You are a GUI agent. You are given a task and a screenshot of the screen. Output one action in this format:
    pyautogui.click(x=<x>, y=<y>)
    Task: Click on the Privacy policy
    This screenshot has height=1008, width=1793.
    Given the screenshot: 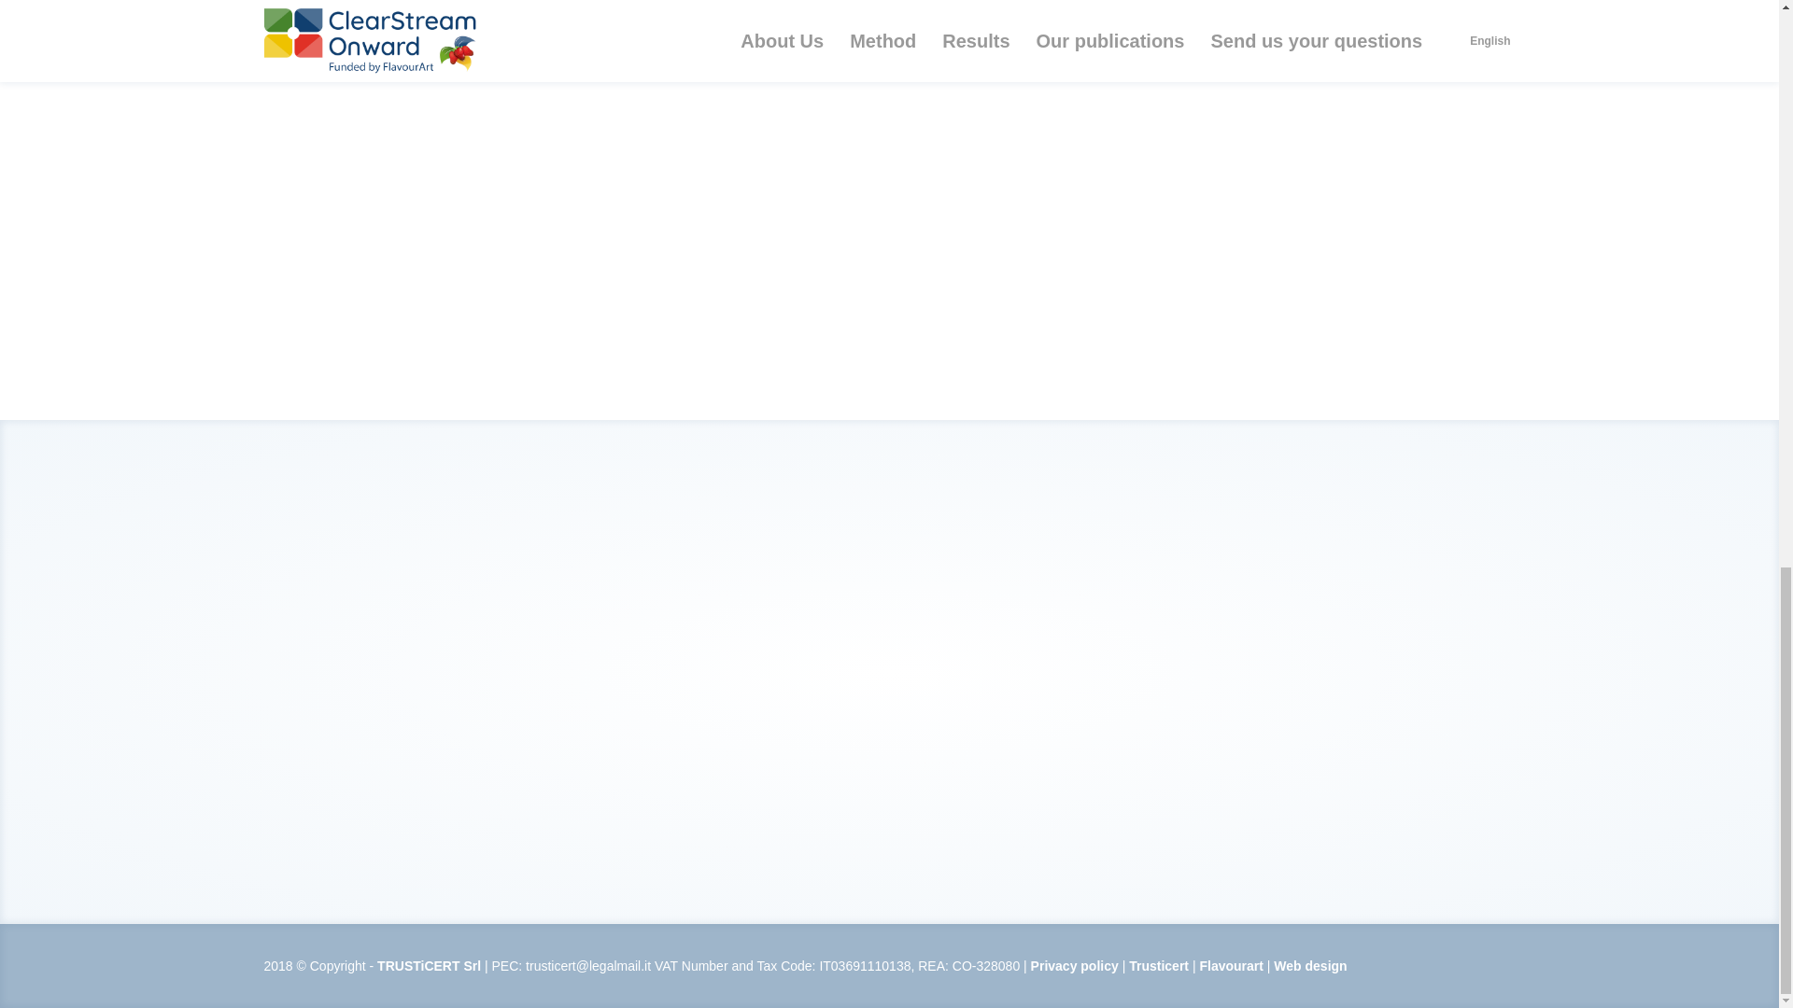 What is the action you would take?
    pyautogui.click(x=1075, y=966)
    